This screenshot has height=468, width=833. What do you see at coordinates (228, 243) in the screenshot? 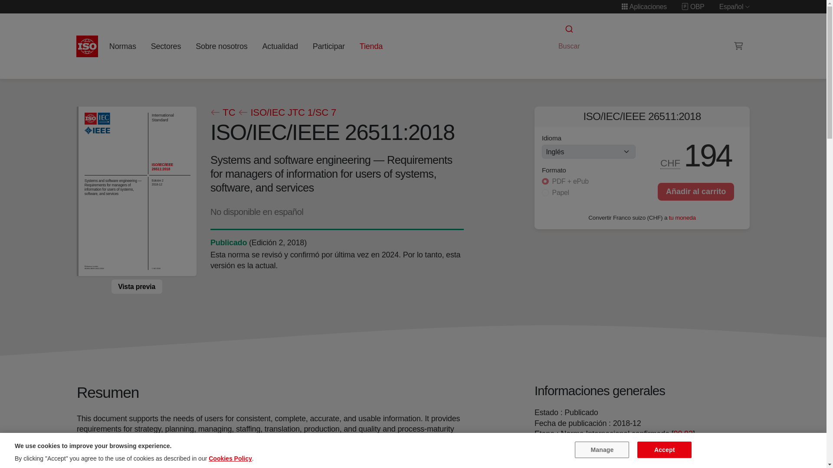
I see `Publicado` at bounding box center [228, 243].